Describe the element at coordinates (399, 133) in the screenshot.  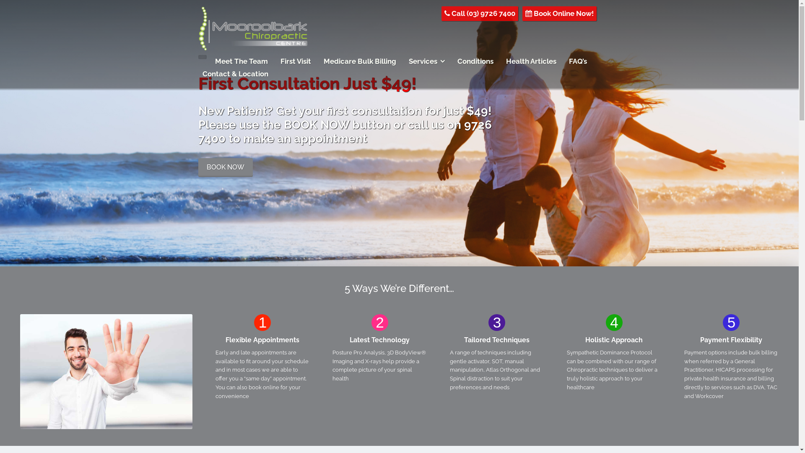
I see `worker-holding-cement-bag` at that location.